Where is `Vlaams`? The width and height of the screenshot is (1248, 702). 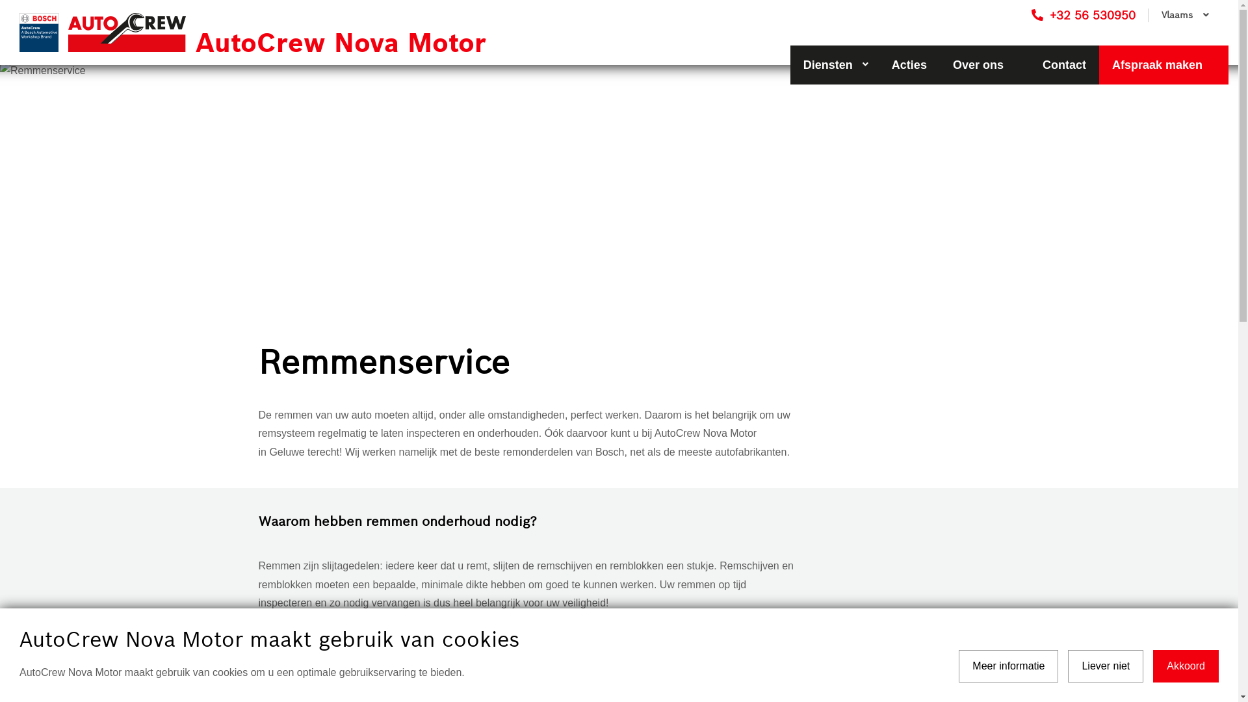
Vlaams is located at coordinates (1184, 16).